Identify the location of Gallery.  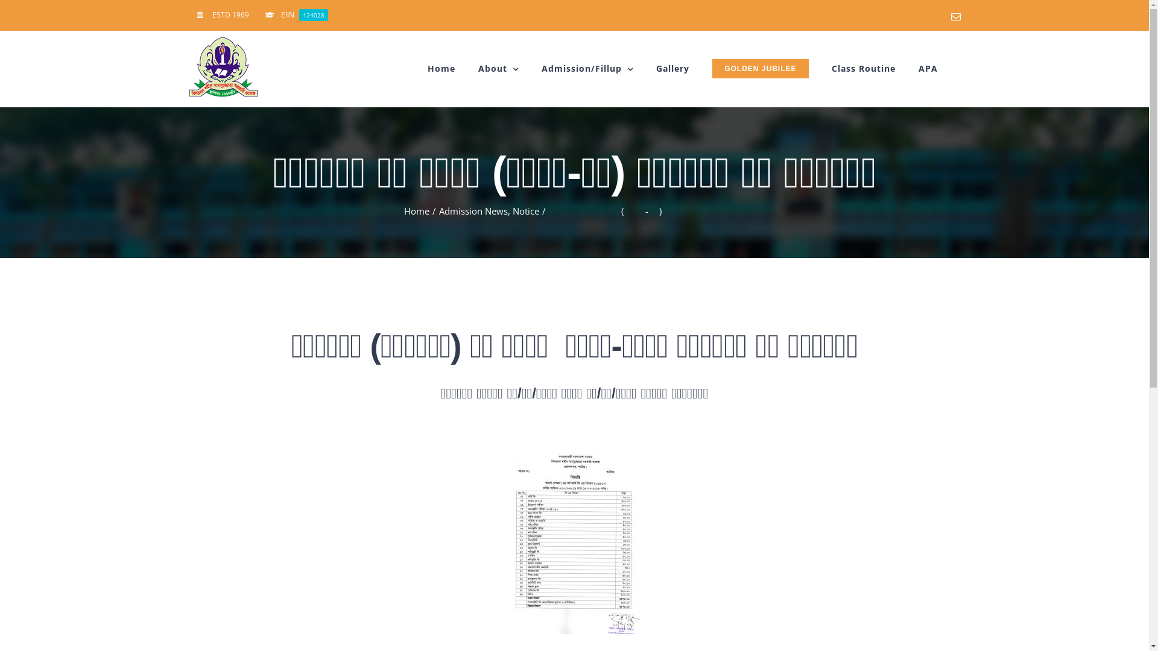
(673, 69).